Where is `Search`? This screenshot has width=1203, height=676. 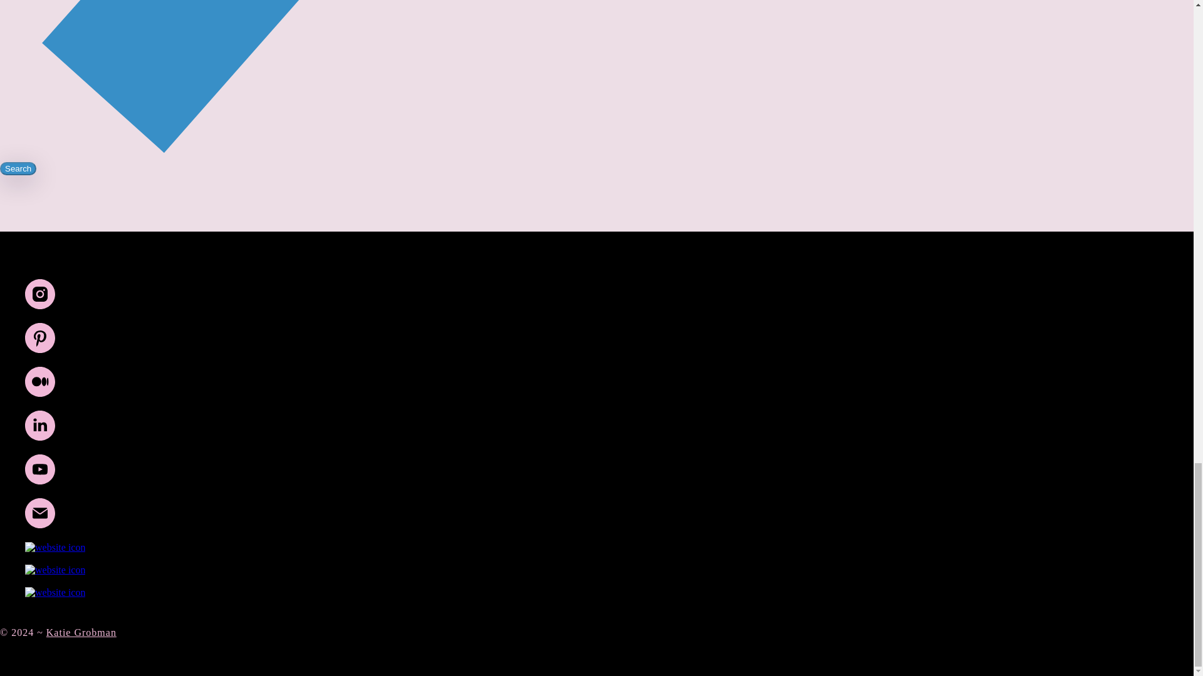 Search is located at coordinates (18, 168).